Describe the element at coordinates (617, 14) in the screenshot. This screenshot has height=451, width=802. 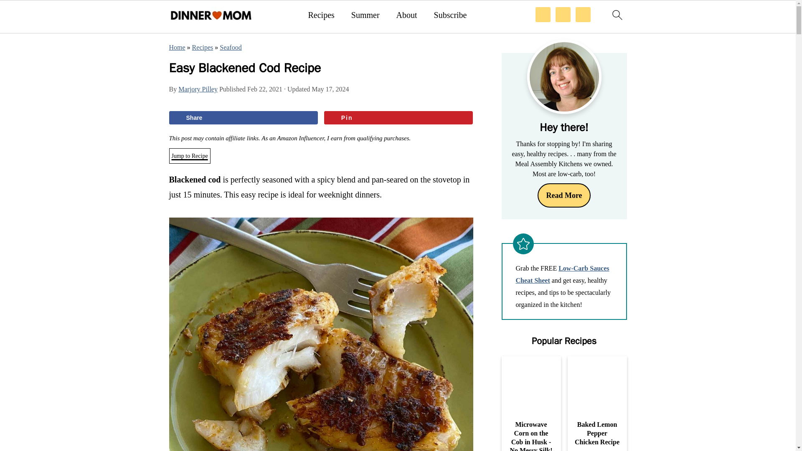
I see `search icon` at that location.